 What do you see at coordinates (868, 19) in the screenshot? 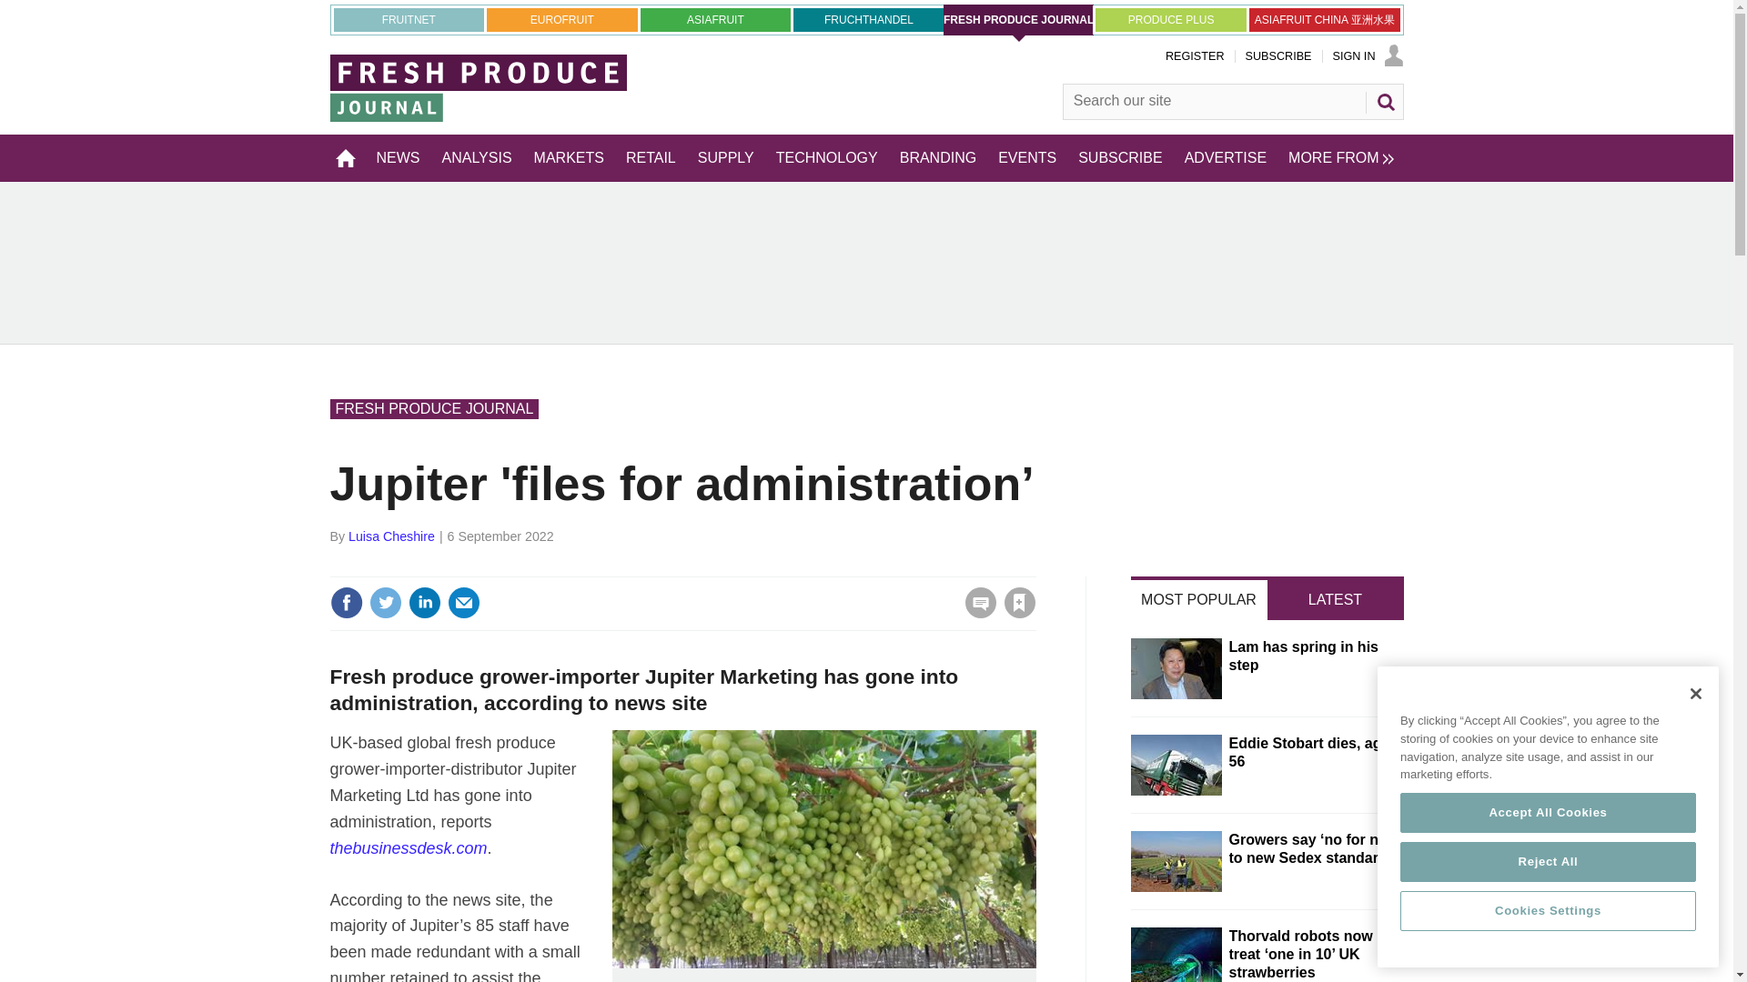
I see `FRUCHTHANDEL` at bounding box center [868, 19].